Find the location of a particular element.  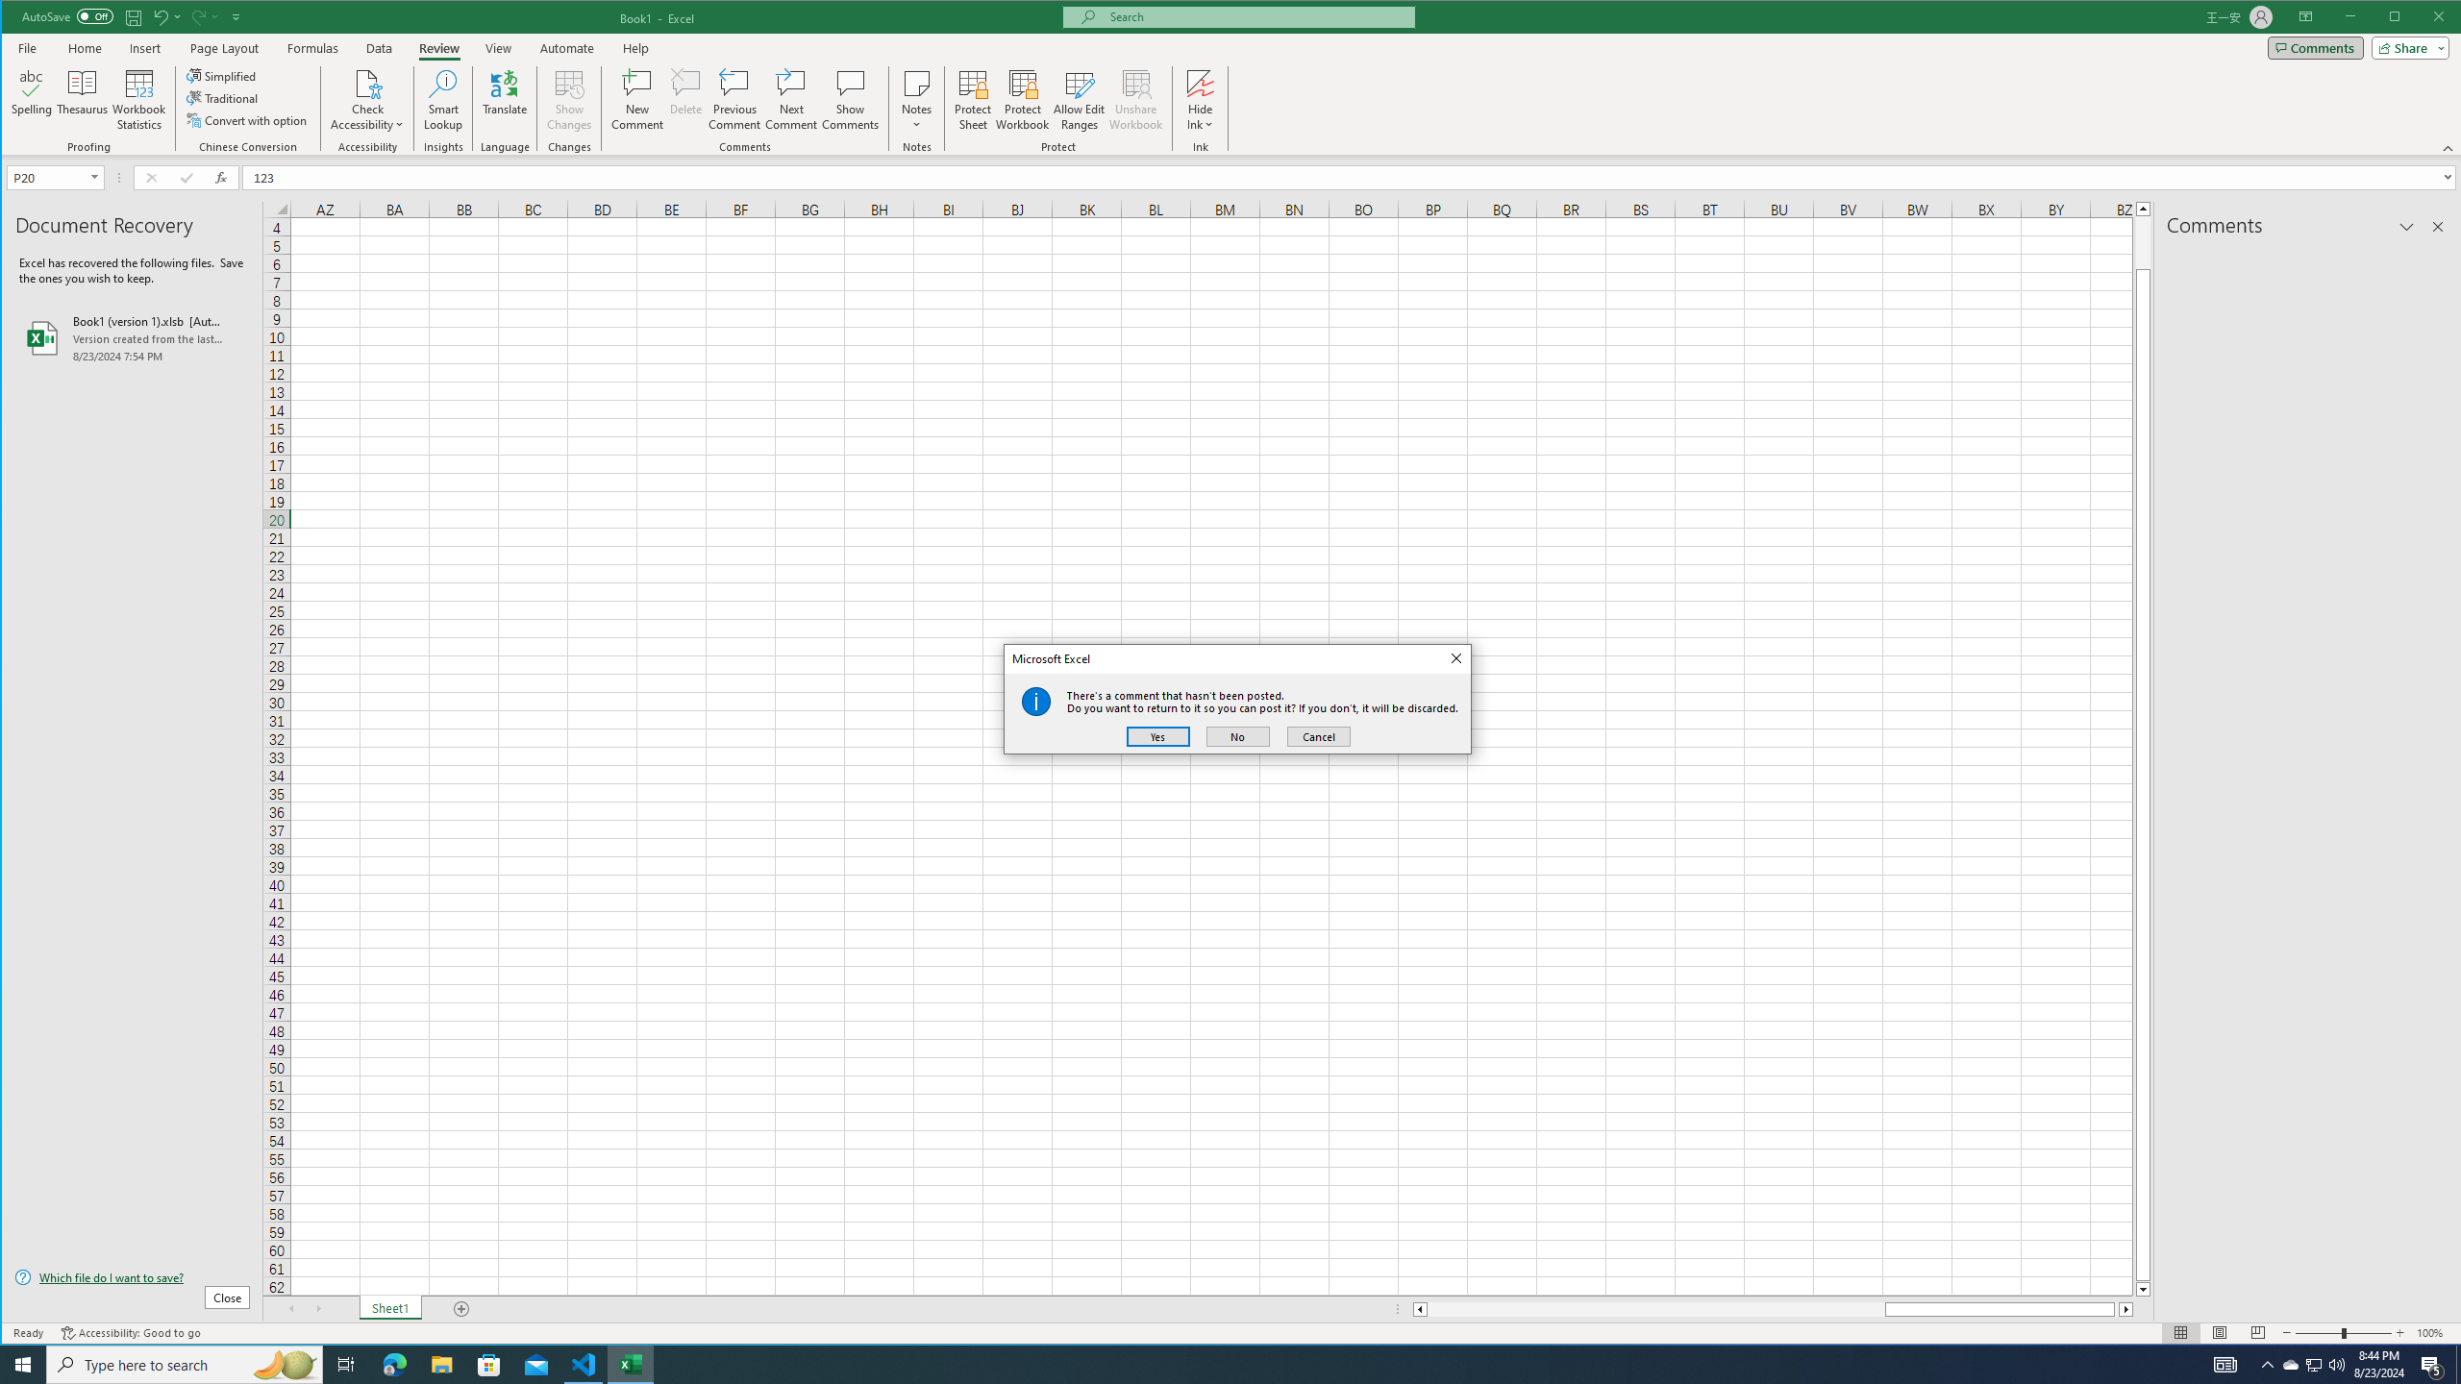

AutoSave is located at coordinates (67, 15).